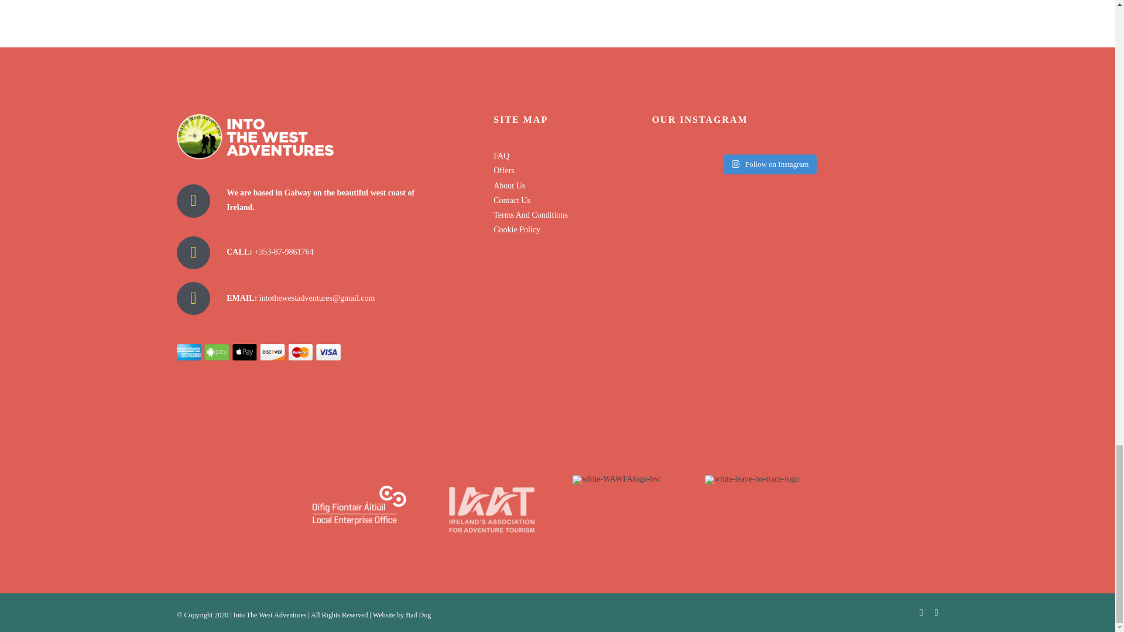 Image resolution: width=1124 pixels, height=632 pixels. What do you see at coordinates (752, 480) in the screenshot?
I see `white-leave-no-trace-logo` at bounding box center [752, 480].